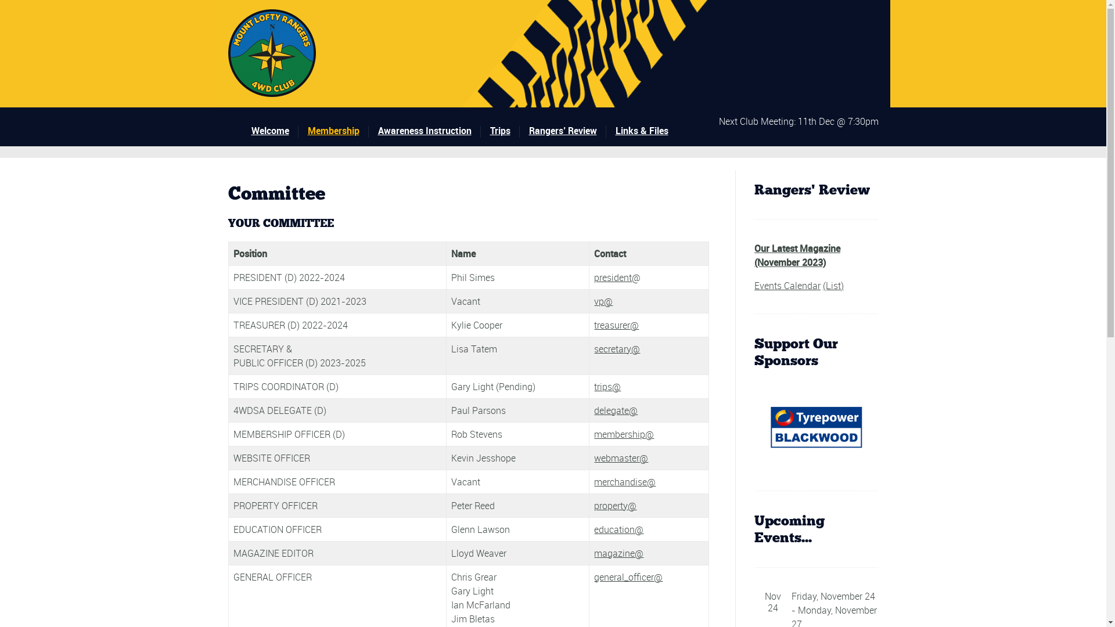 The width and height of the screenshot is (1115, 627). What do you see at coordinates (787, 286) in the screenshot?
I see `Events Calendar` at bounding box center [787, 286].